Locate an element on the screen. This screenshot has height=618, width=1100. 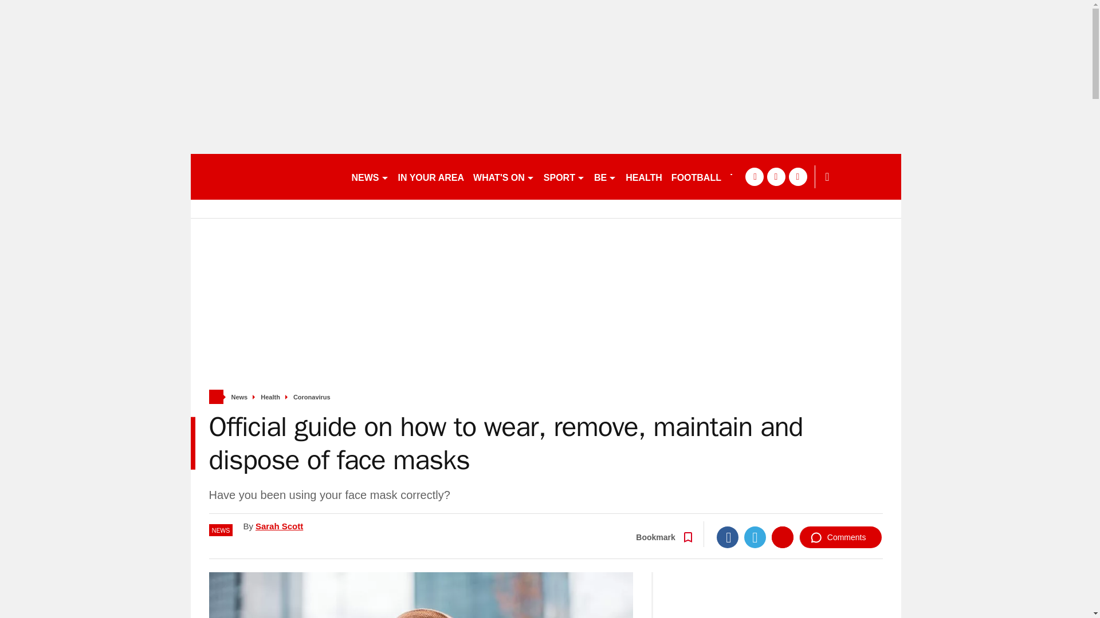
Twitter is located at coordinates (755, 537).